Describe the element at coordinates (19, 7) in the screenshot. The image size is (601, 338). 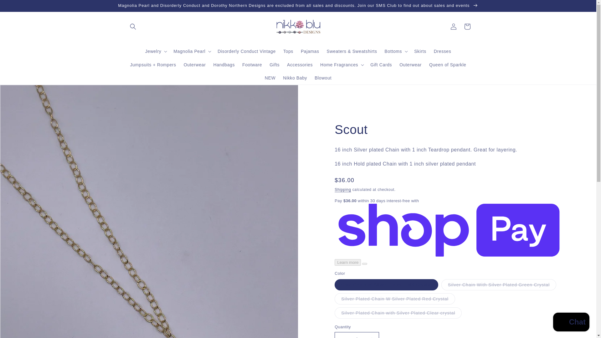
I see `Skip to content` at that location.